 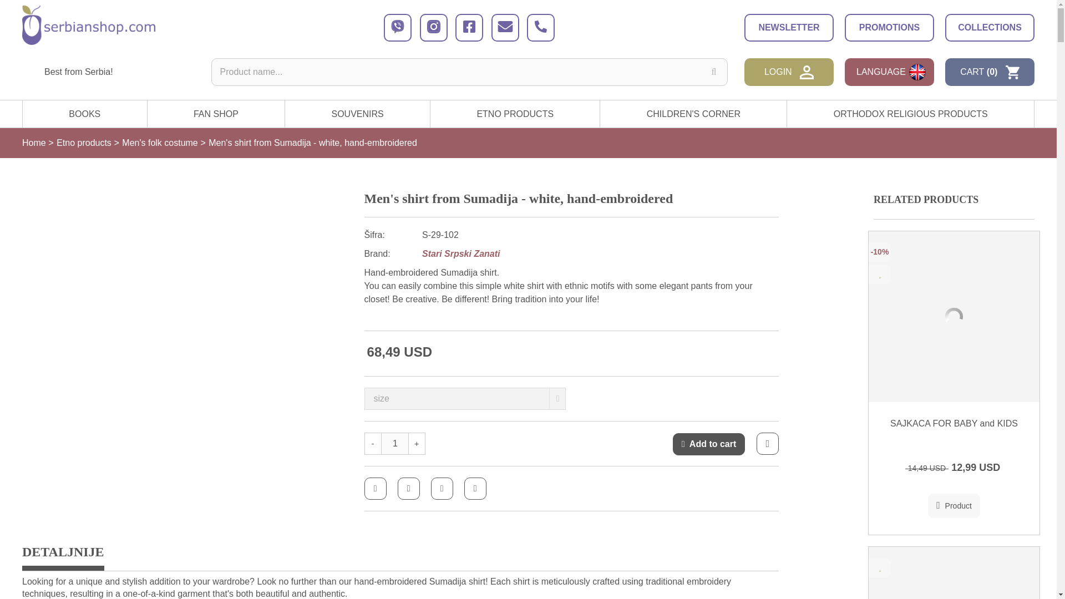 What do you see at coordinates (789, 27) in the screenshot?
I see `NEWSLETTER` at bounding box center [789, 27].